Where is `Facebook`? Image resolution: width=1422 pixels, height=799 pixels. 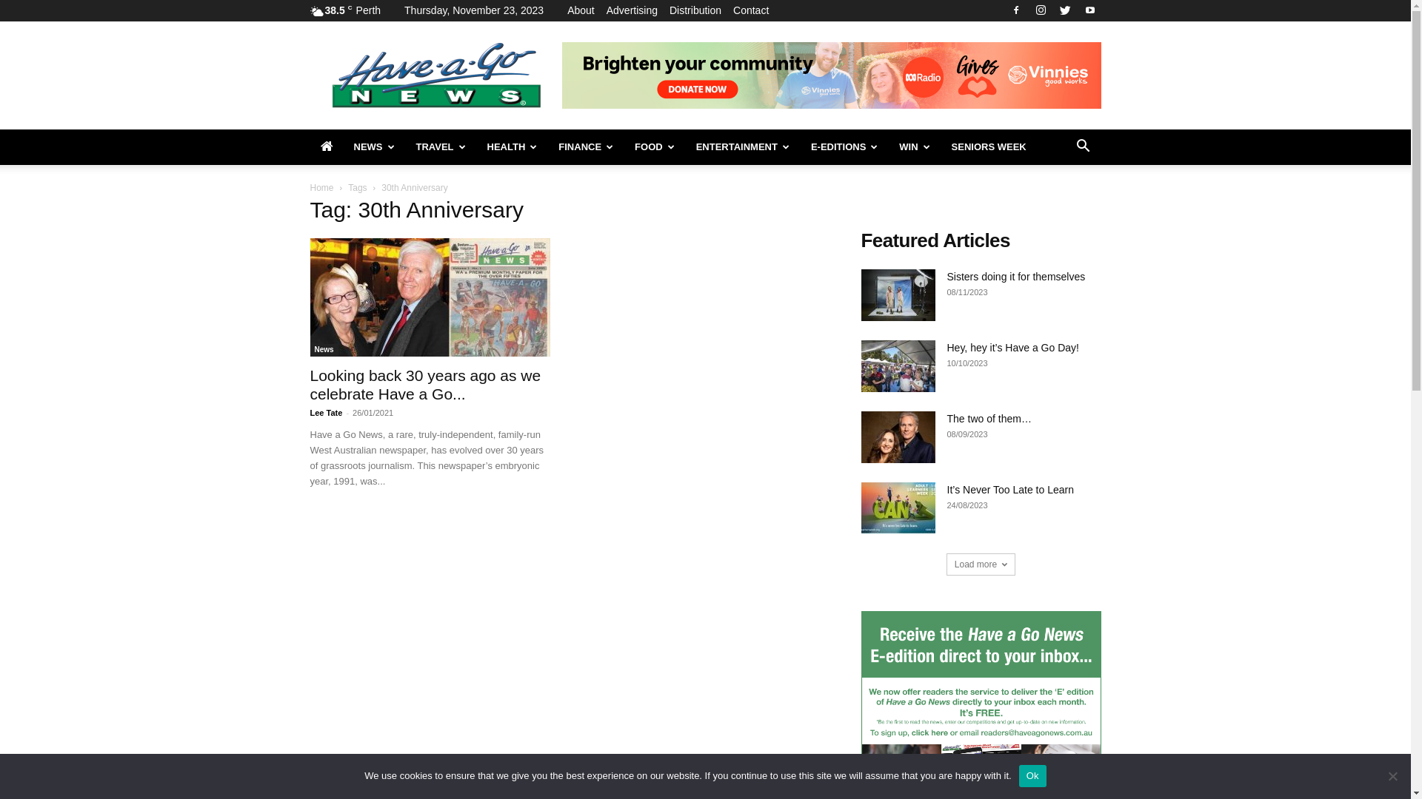
Facebook is located at coordinates (1016, 10).